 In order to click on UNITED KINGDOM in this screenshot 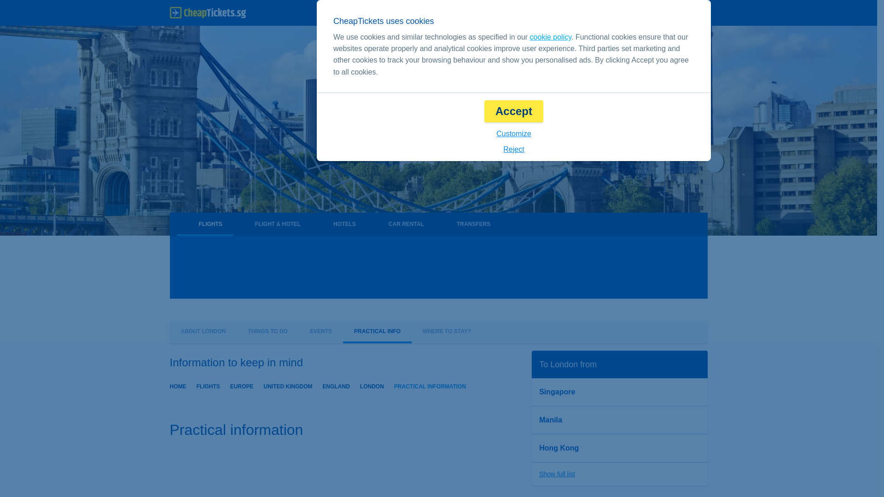, I will do `click(288, 386)`.